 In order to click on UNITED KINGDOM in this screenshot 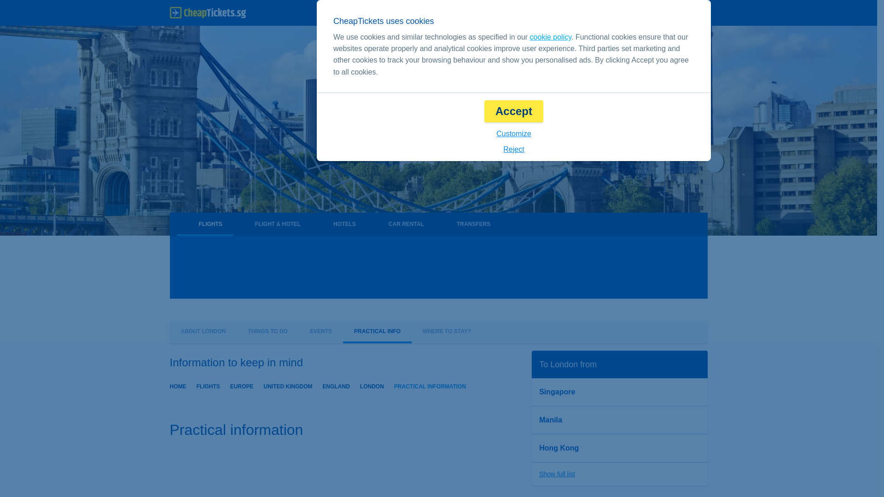, I will do `click(288, 386)`.